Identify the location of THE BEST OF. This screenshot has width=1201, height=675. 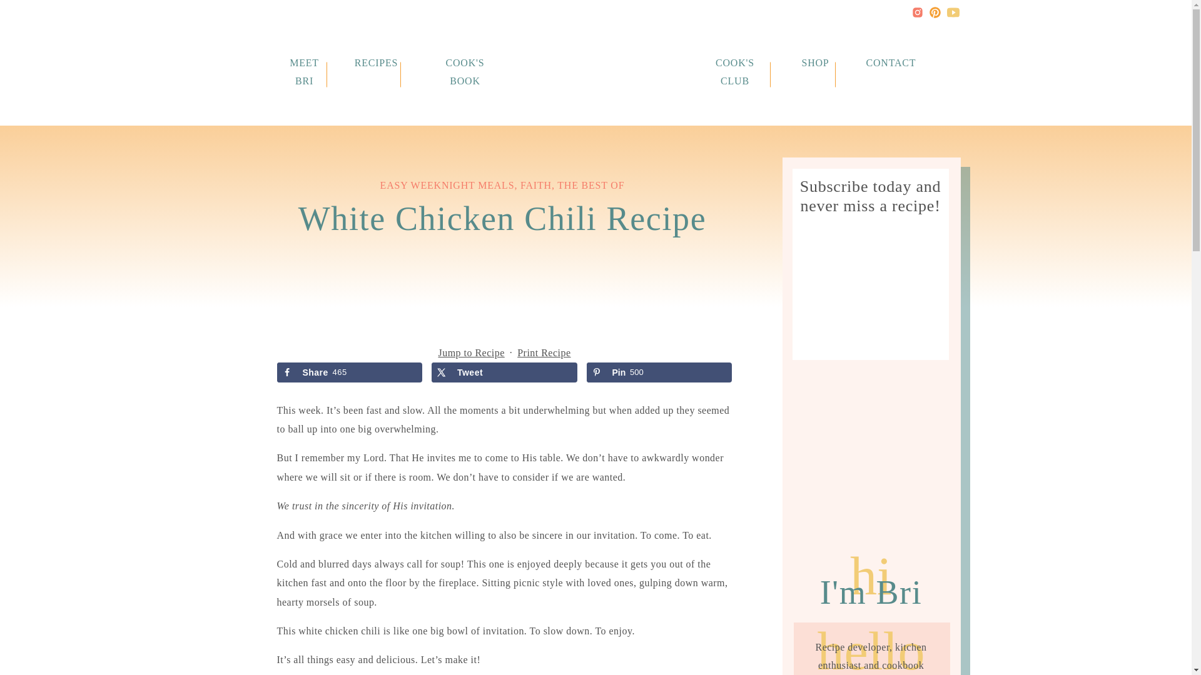
(590, 185).